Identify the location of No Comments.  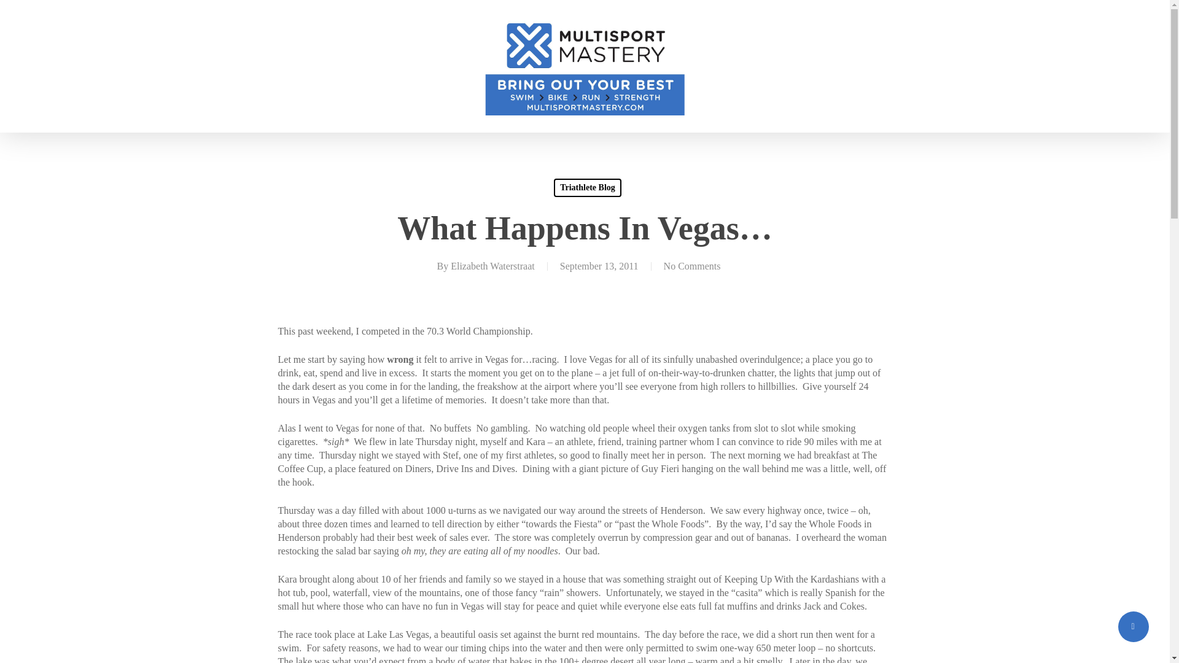
(691, 266).